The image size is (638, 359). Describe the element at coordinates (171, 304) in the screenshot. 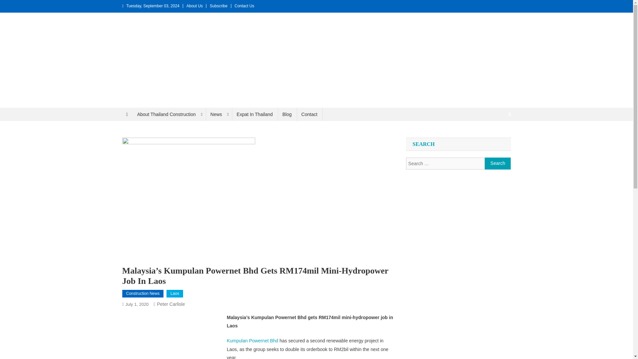

I see `Peter Carlisle` at that location.